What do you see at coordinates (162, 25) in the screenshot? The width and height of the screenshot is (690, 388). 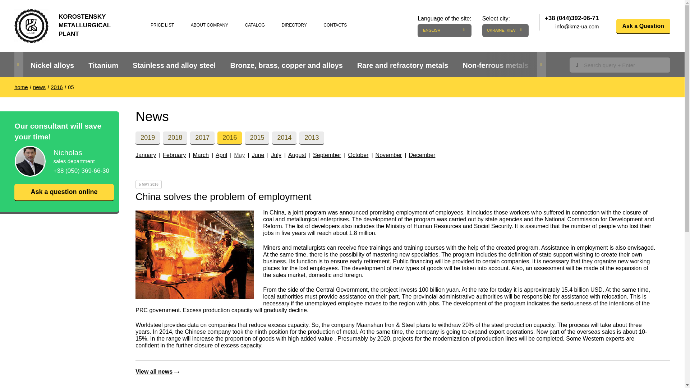 I see `PRICE LIST` at bounding box center [162, 25].